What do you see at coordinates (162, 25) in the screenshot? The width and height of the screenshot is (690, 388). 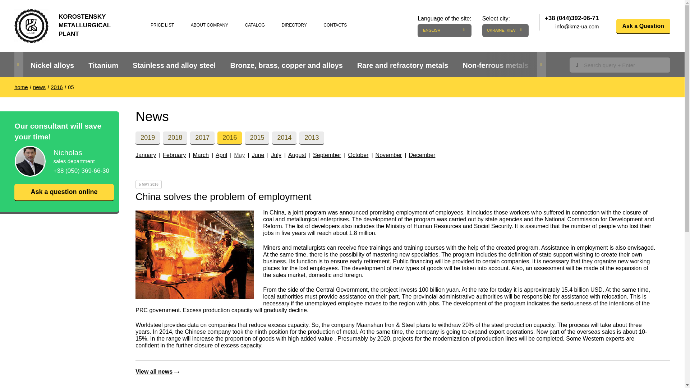 I see `PRICE LIST` at bounding box center [162, 25].